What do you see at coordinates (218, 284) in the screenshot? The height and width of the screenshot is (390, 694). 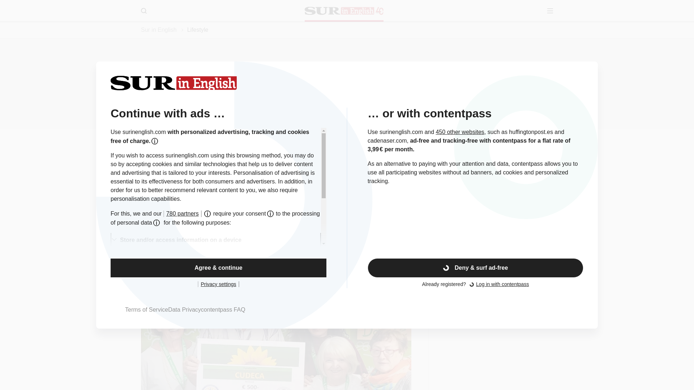 I see `Privacy settings` at bounding box center [218, 284].